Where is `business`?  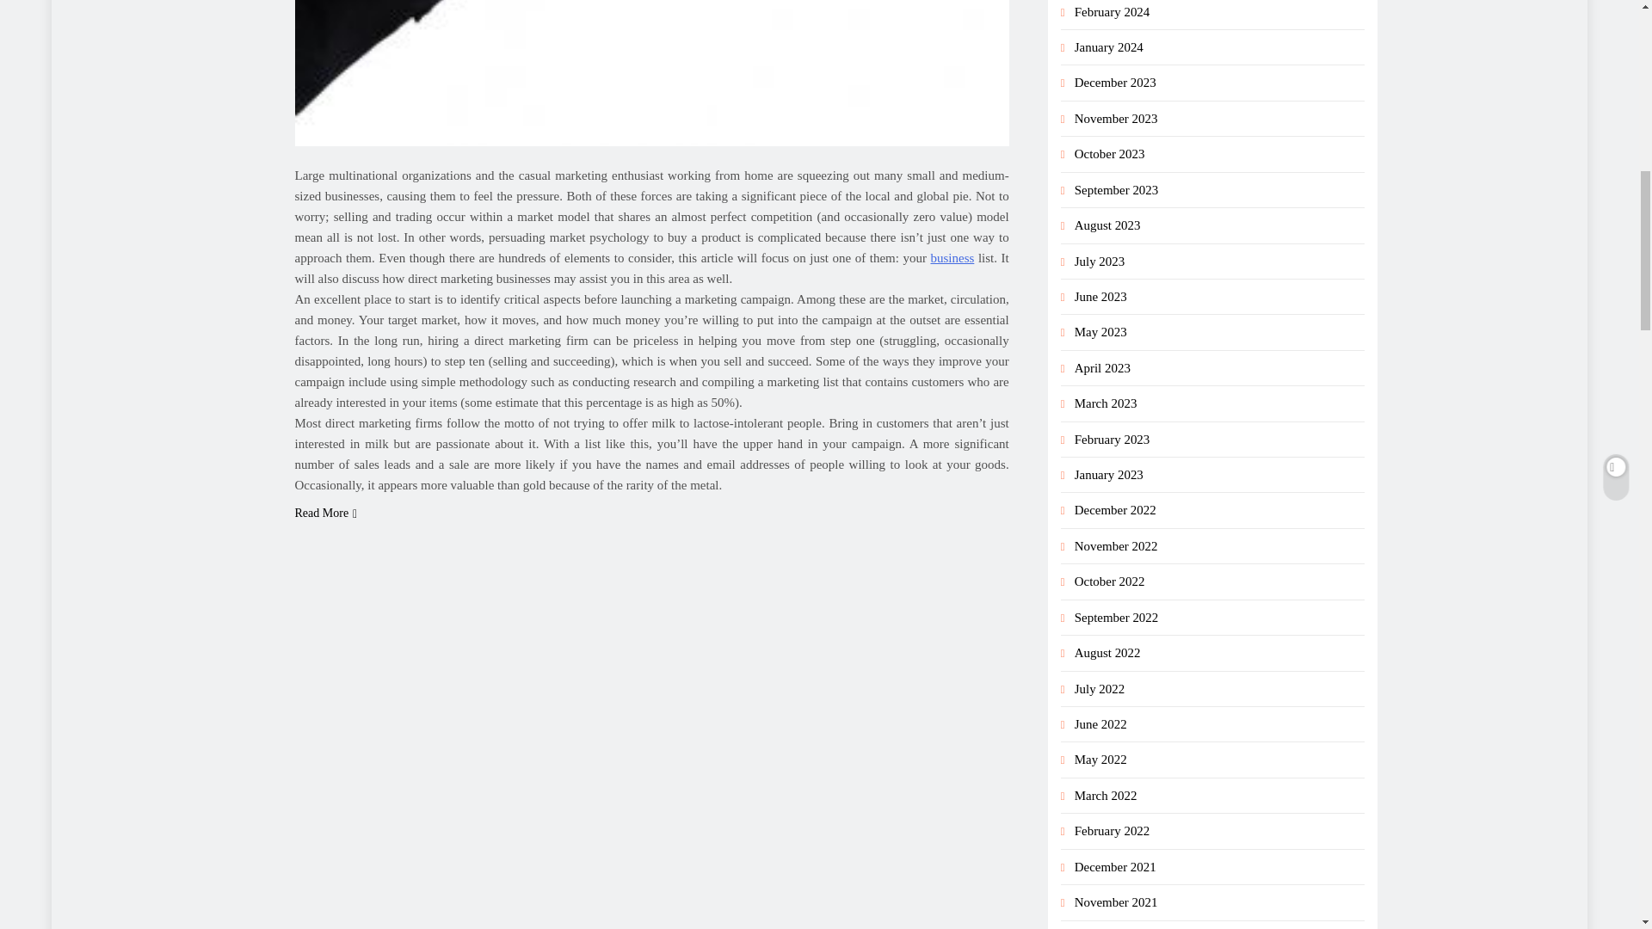
business is located at coordinates (952, 257).